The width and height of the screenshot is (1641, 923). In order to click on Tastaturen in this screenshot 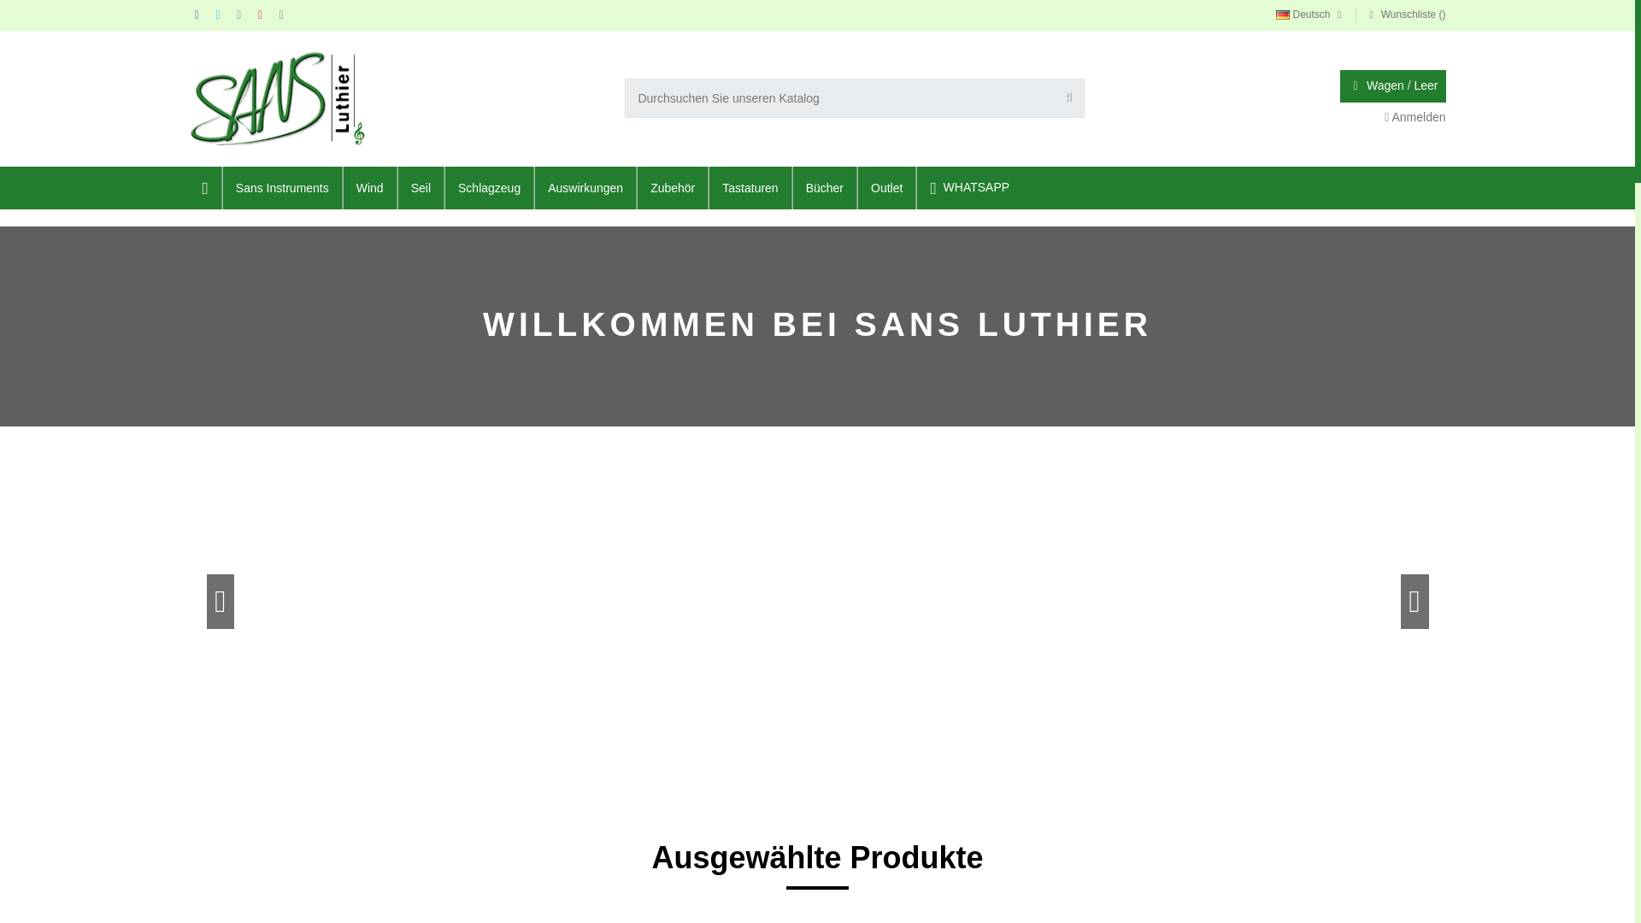, I will do `click(749, 188)`.